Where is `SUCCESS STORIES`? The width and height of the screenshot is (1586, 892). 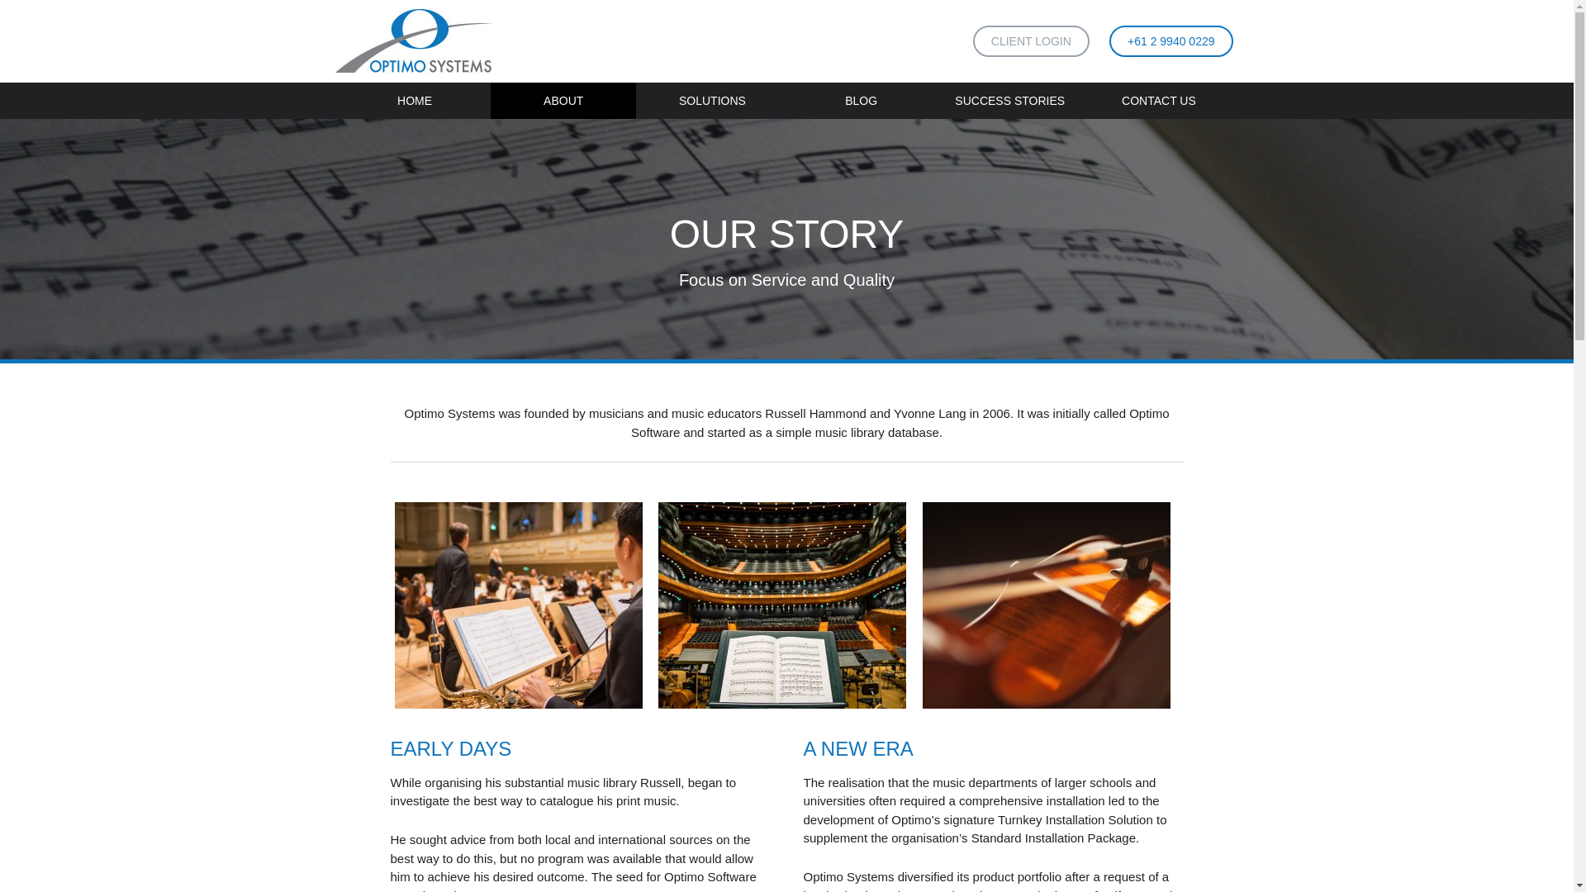 SUCCESS STORIES is located at coordinates (1009, 101).